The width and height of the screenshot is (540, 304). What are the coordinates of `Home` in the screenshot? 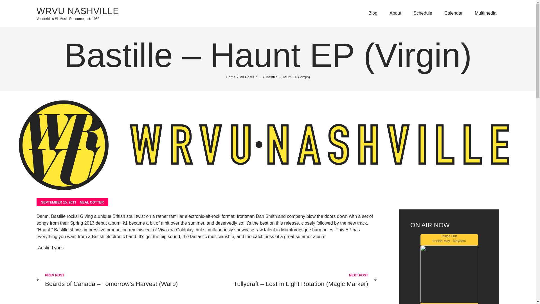 It's located at (231, 77).